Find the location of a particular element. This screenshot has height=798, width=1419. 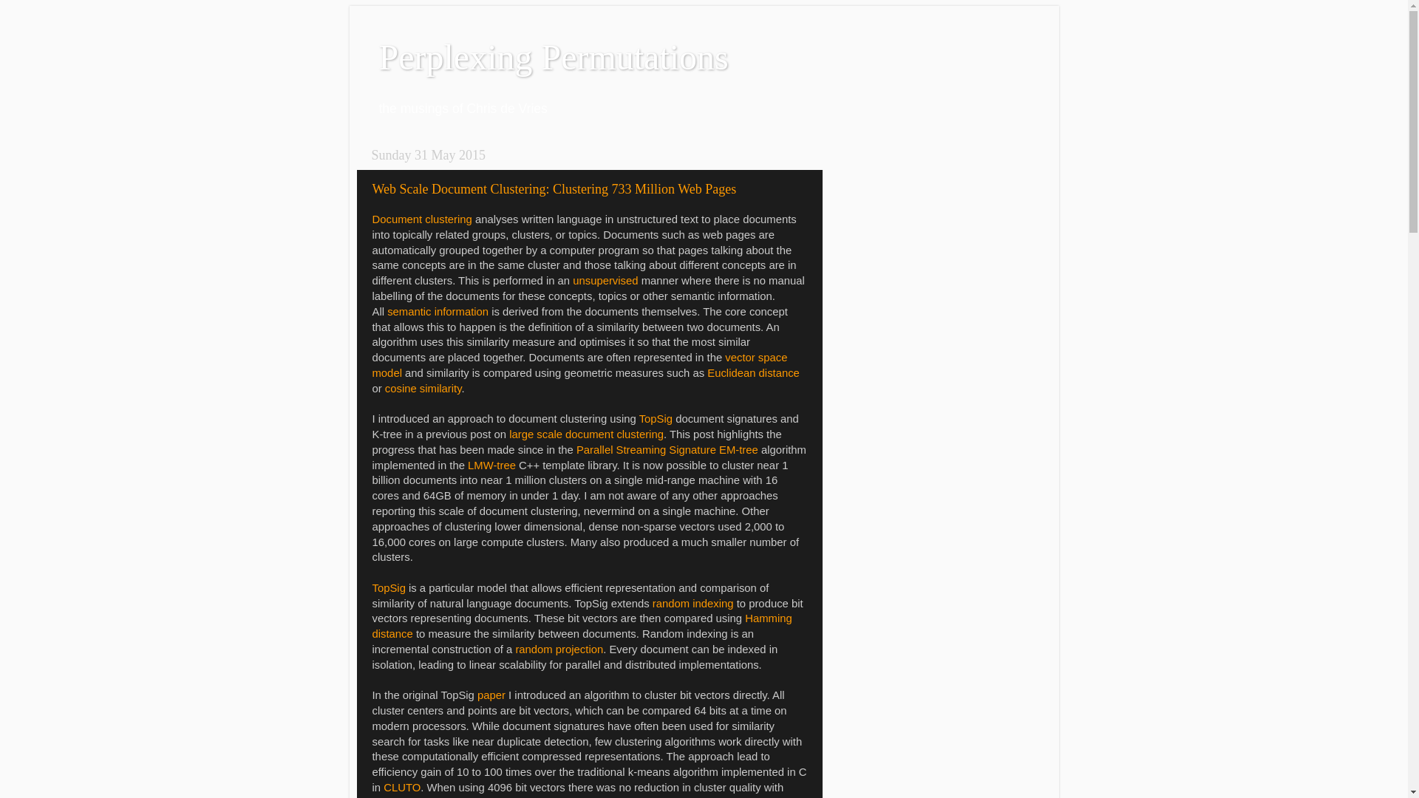

LMW-tree is located at coordinates (492, 465).